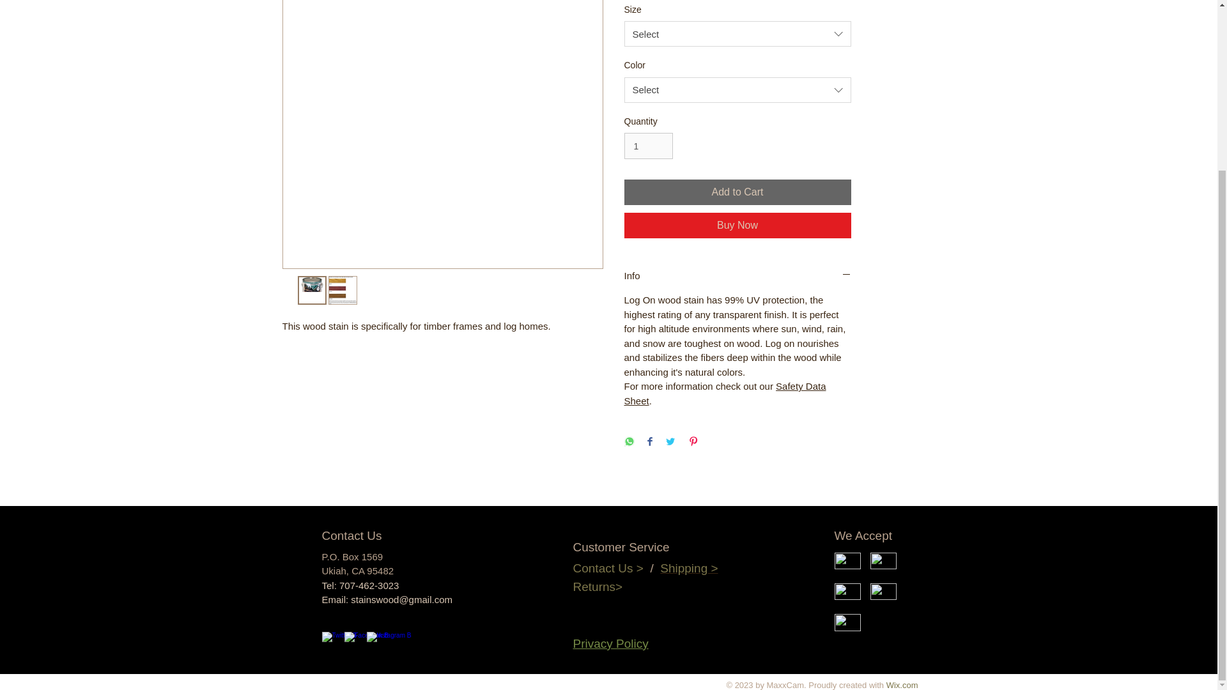 This screenshot has width=1227, height=690. Describe the element at coordinates (725, 394) in the screenshot. I see `Safety Data Sheet` at that location.